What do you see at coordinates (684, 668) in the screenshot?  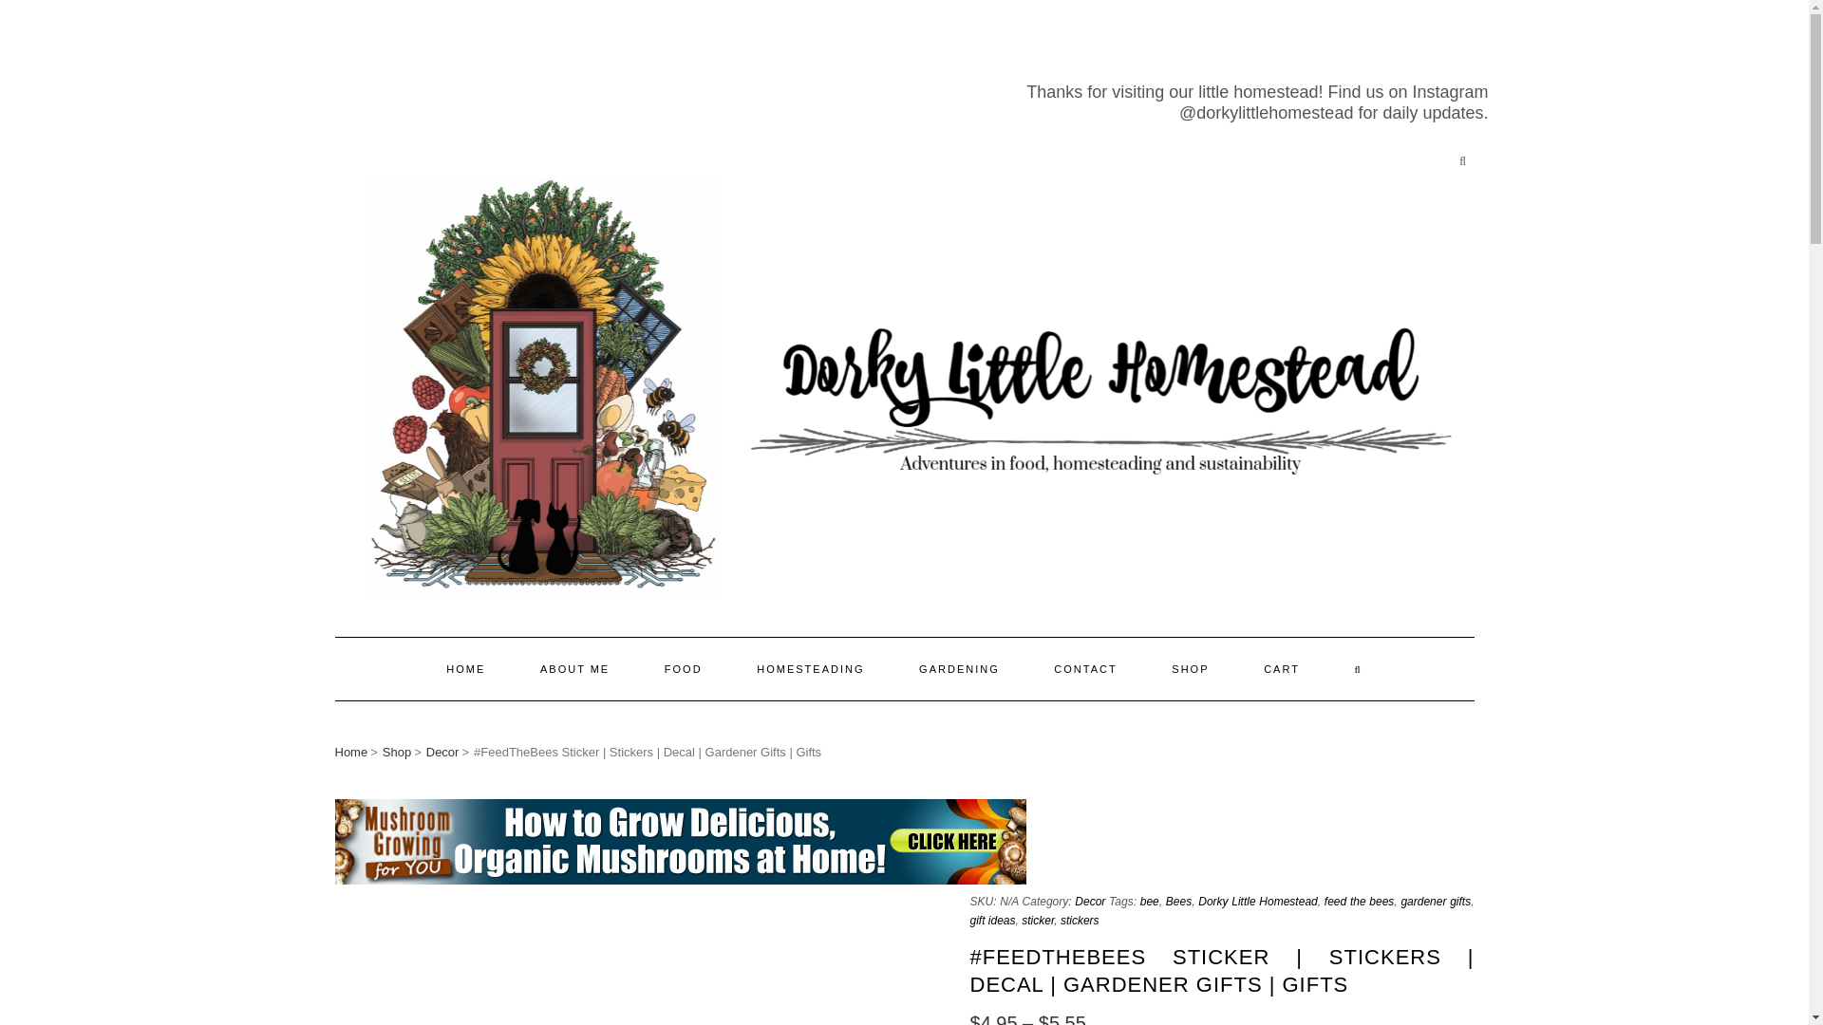 I see `FOOD` at bounding box center [684, 668].